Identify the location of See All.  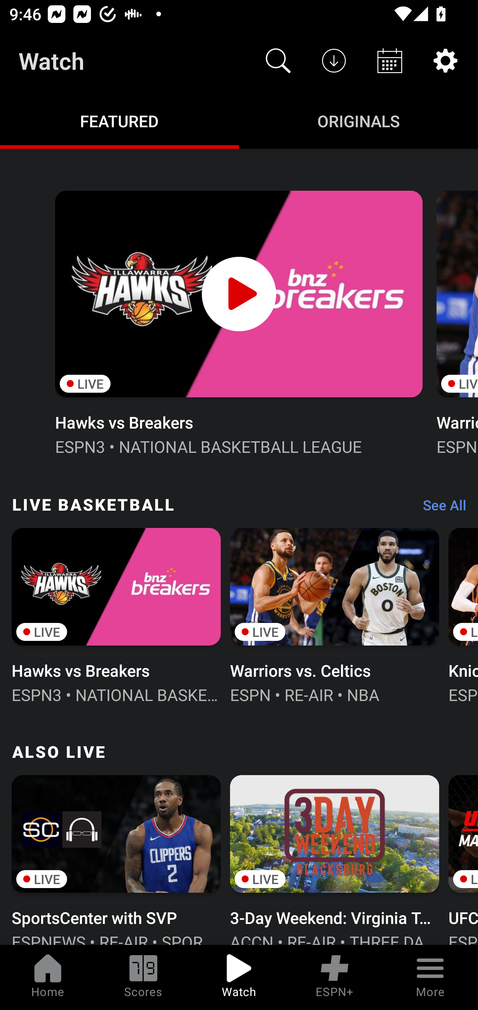
(440, 508).